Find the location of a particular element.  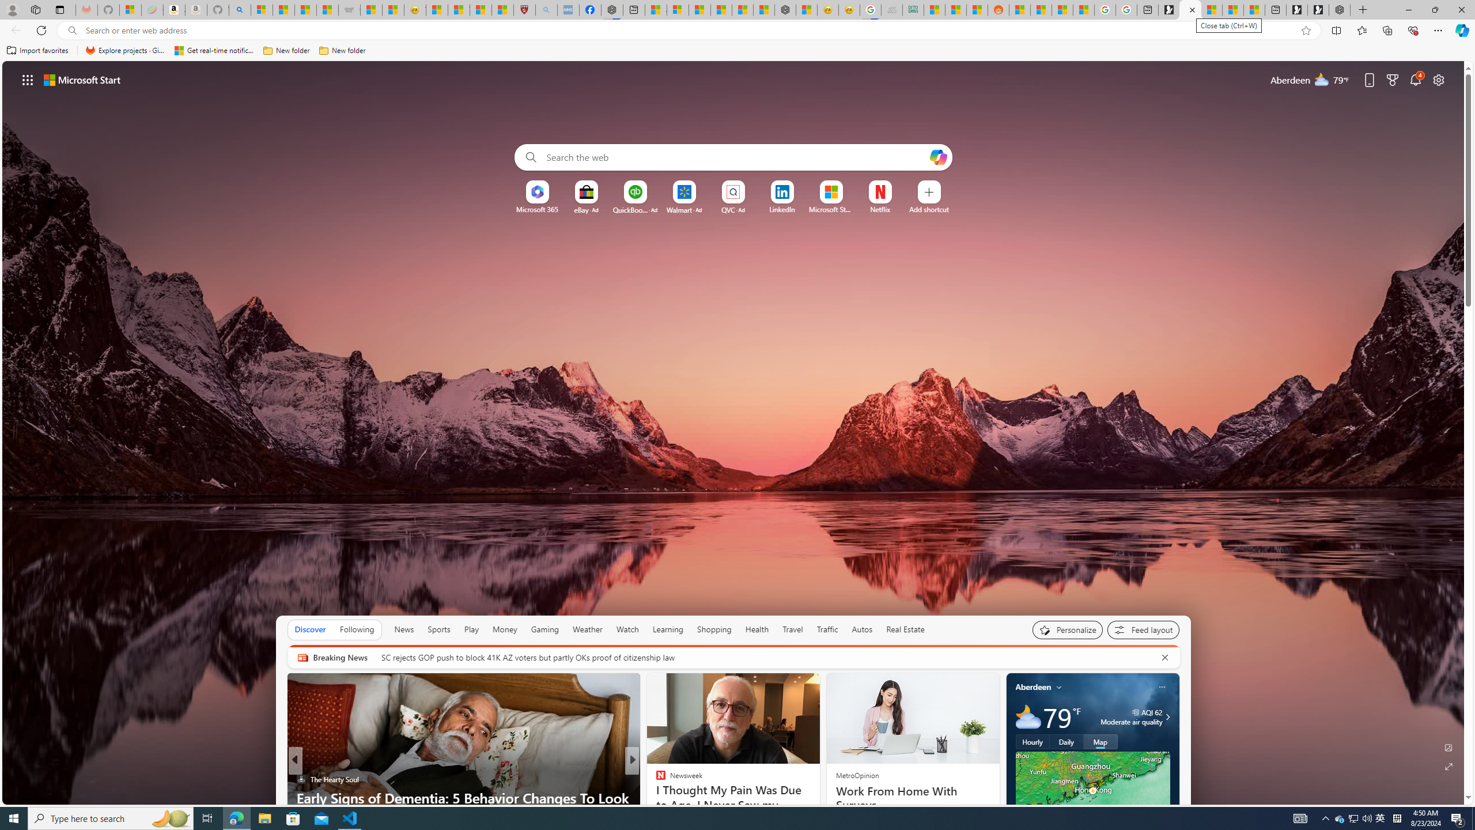

Expand background is located at coordinates (1449, 767).